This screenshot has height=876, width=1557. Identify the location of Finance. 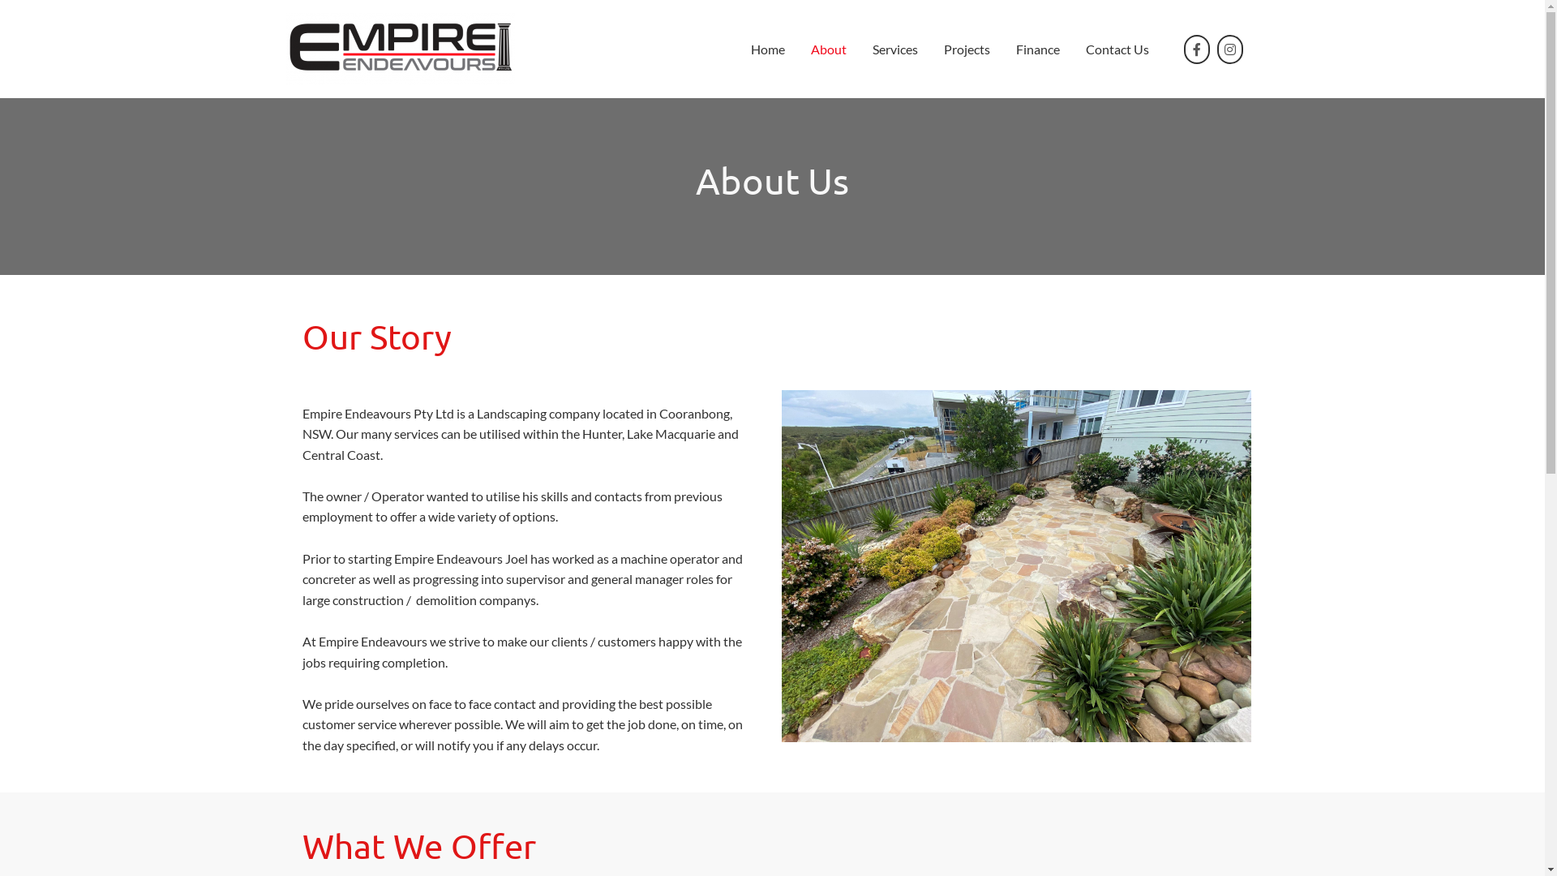
(1038, 49).